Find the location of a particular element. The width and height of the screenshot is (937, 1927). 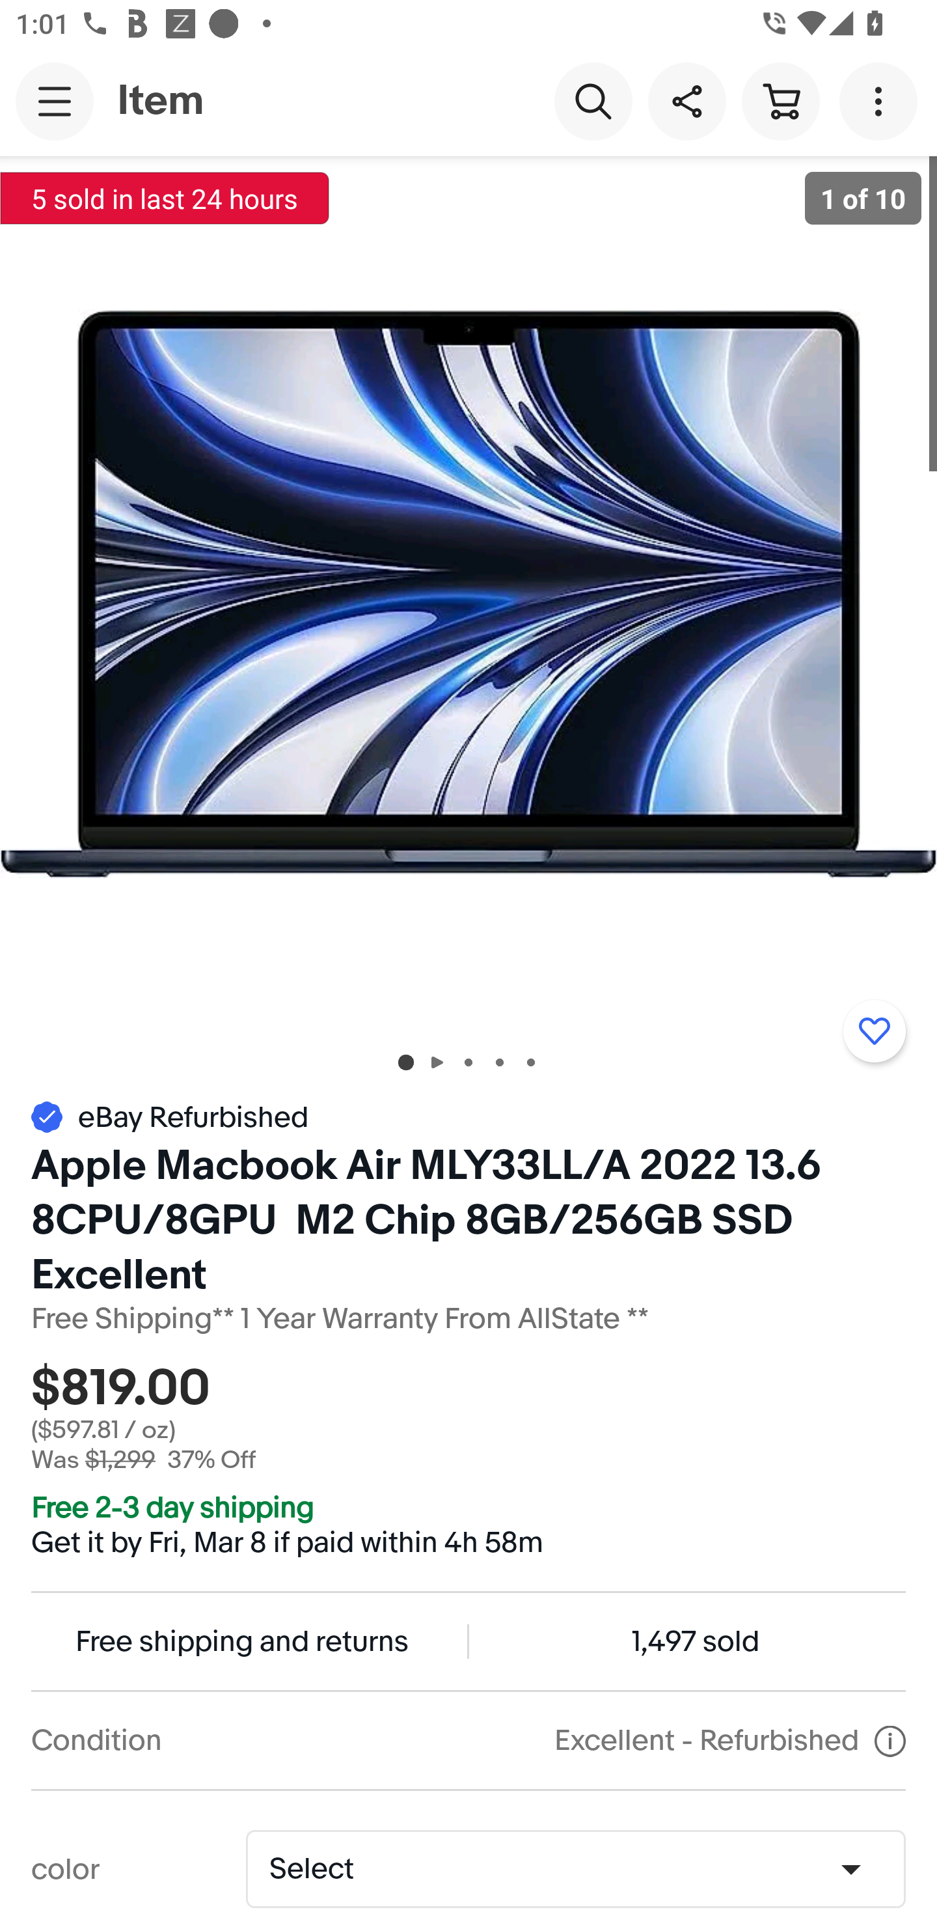

color,No selection Select is located at coordinates (575, 1868).